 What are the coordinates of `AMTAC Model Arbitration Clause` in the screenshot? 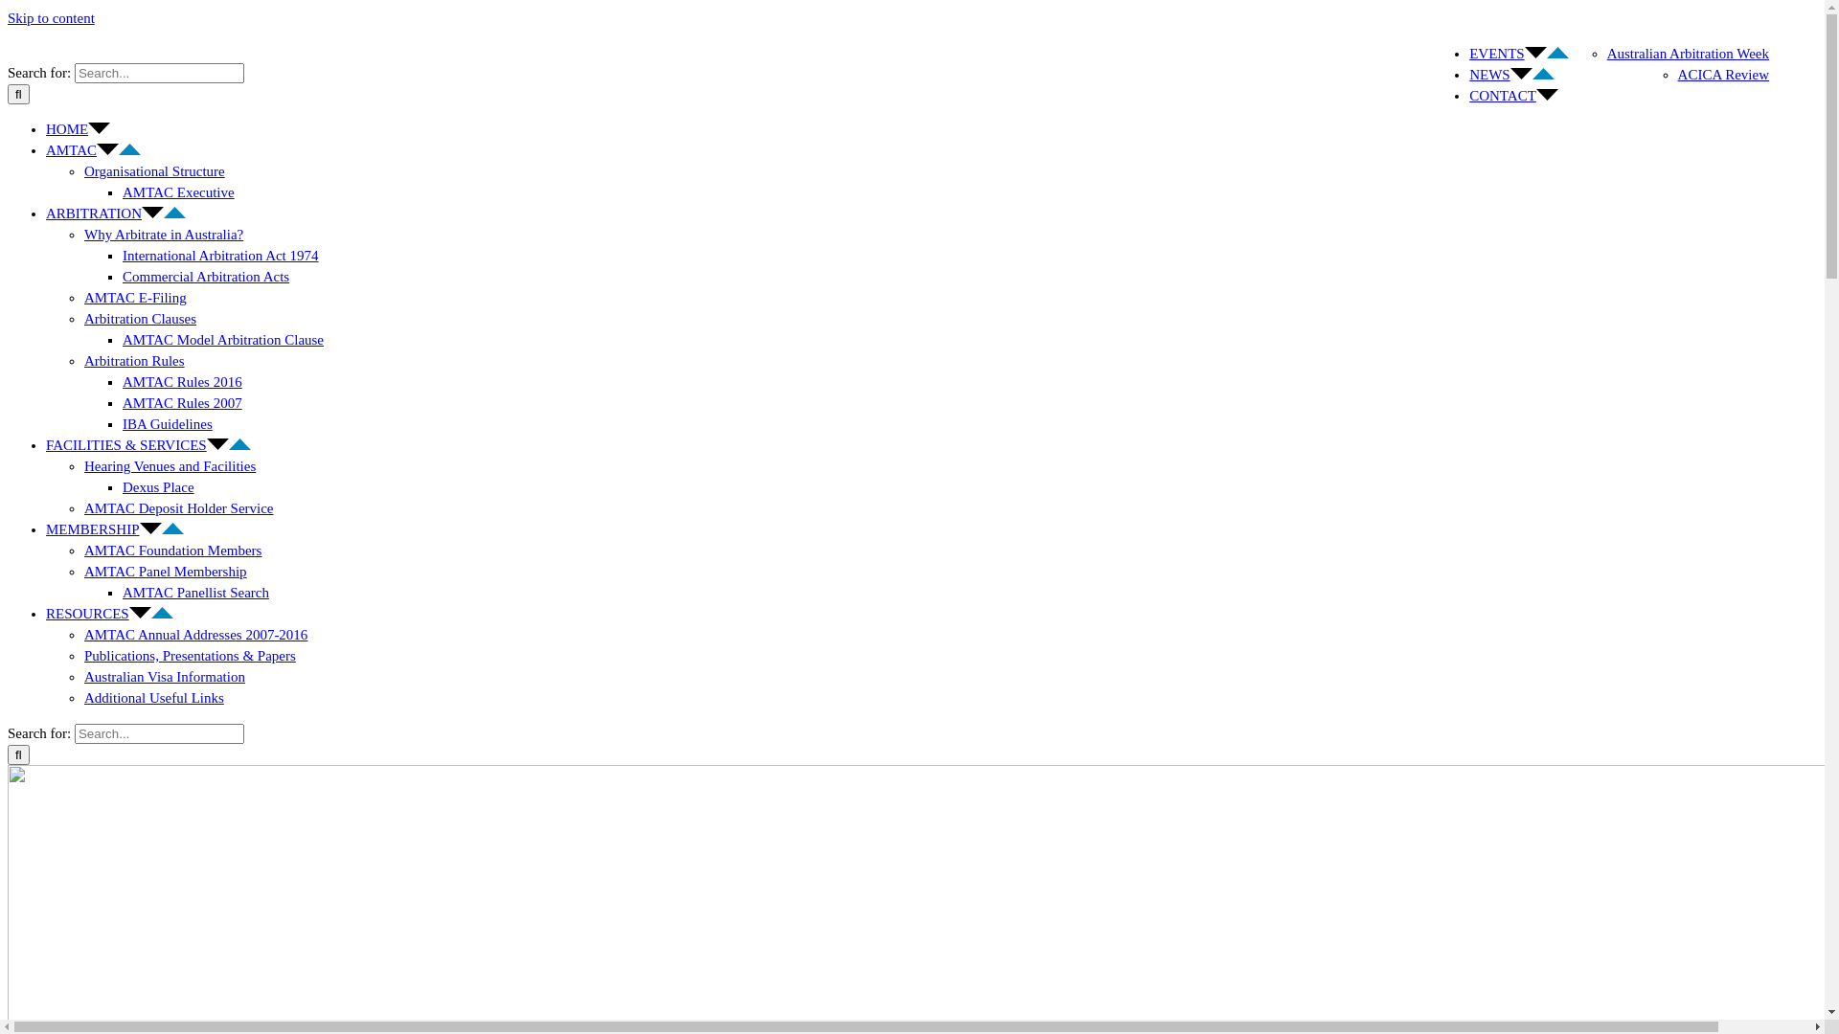 It's located at (223, 340).